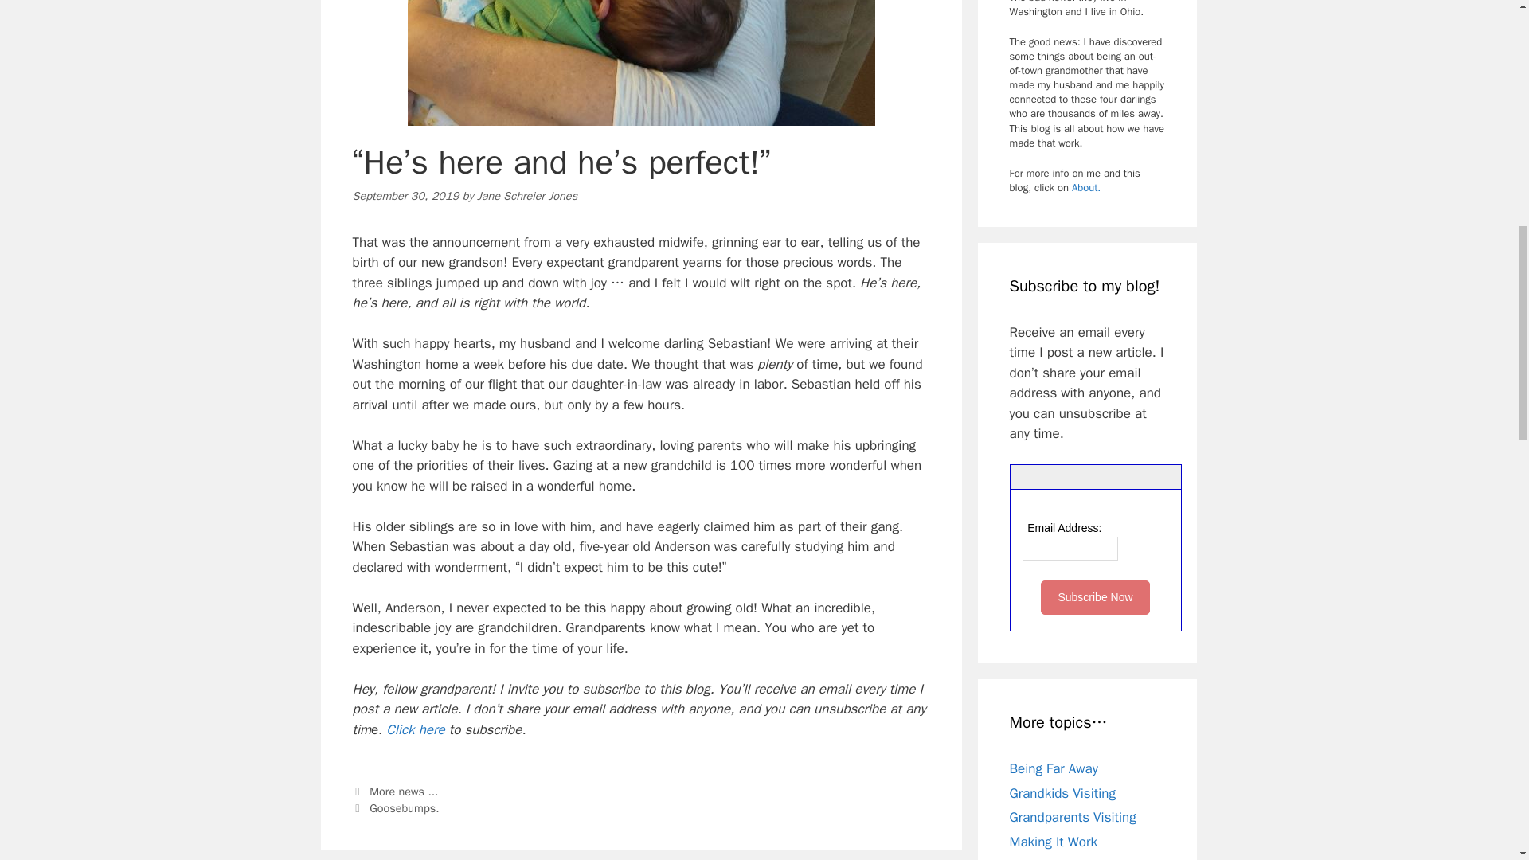 Image resolution: width=1529 pixels, height=860 pixels. What do you see at coordinates (1086, 187) in the screenshot?
I see `About.` at bounding box center [1086, 187].